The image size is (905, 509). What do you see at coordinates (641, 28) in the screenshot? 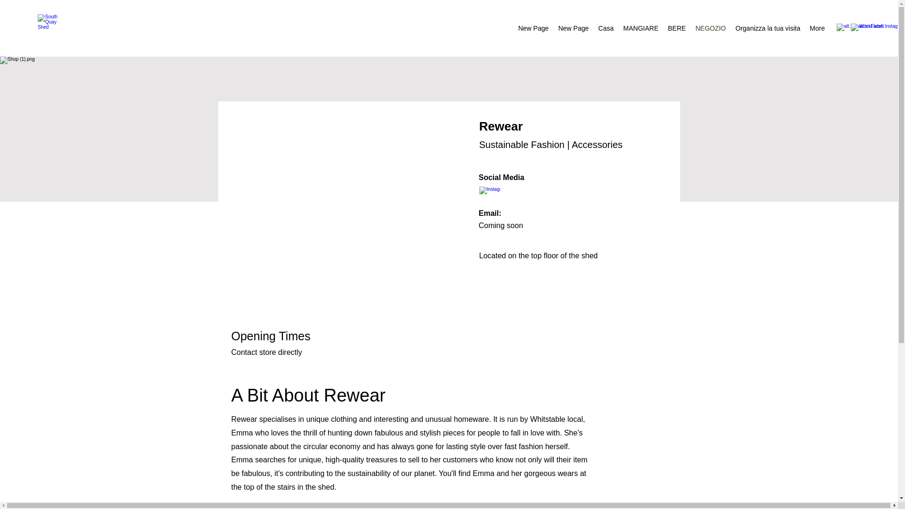
I see `MANGIARE` at bounding box center [641, 28].